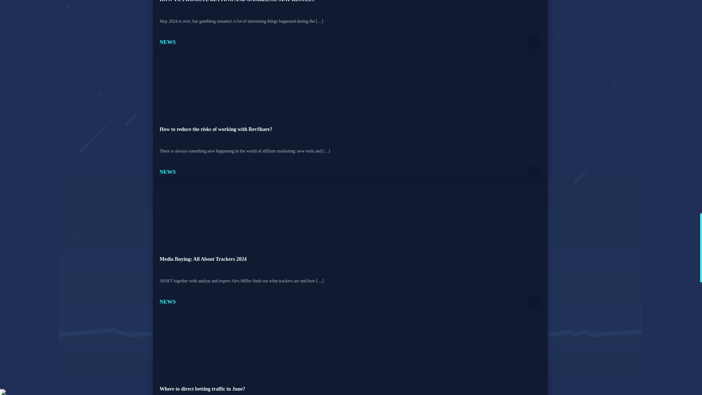 The image size is (702, 395). I want to click on How to reduce the risks of working with RevShare?, so click(216, 129).